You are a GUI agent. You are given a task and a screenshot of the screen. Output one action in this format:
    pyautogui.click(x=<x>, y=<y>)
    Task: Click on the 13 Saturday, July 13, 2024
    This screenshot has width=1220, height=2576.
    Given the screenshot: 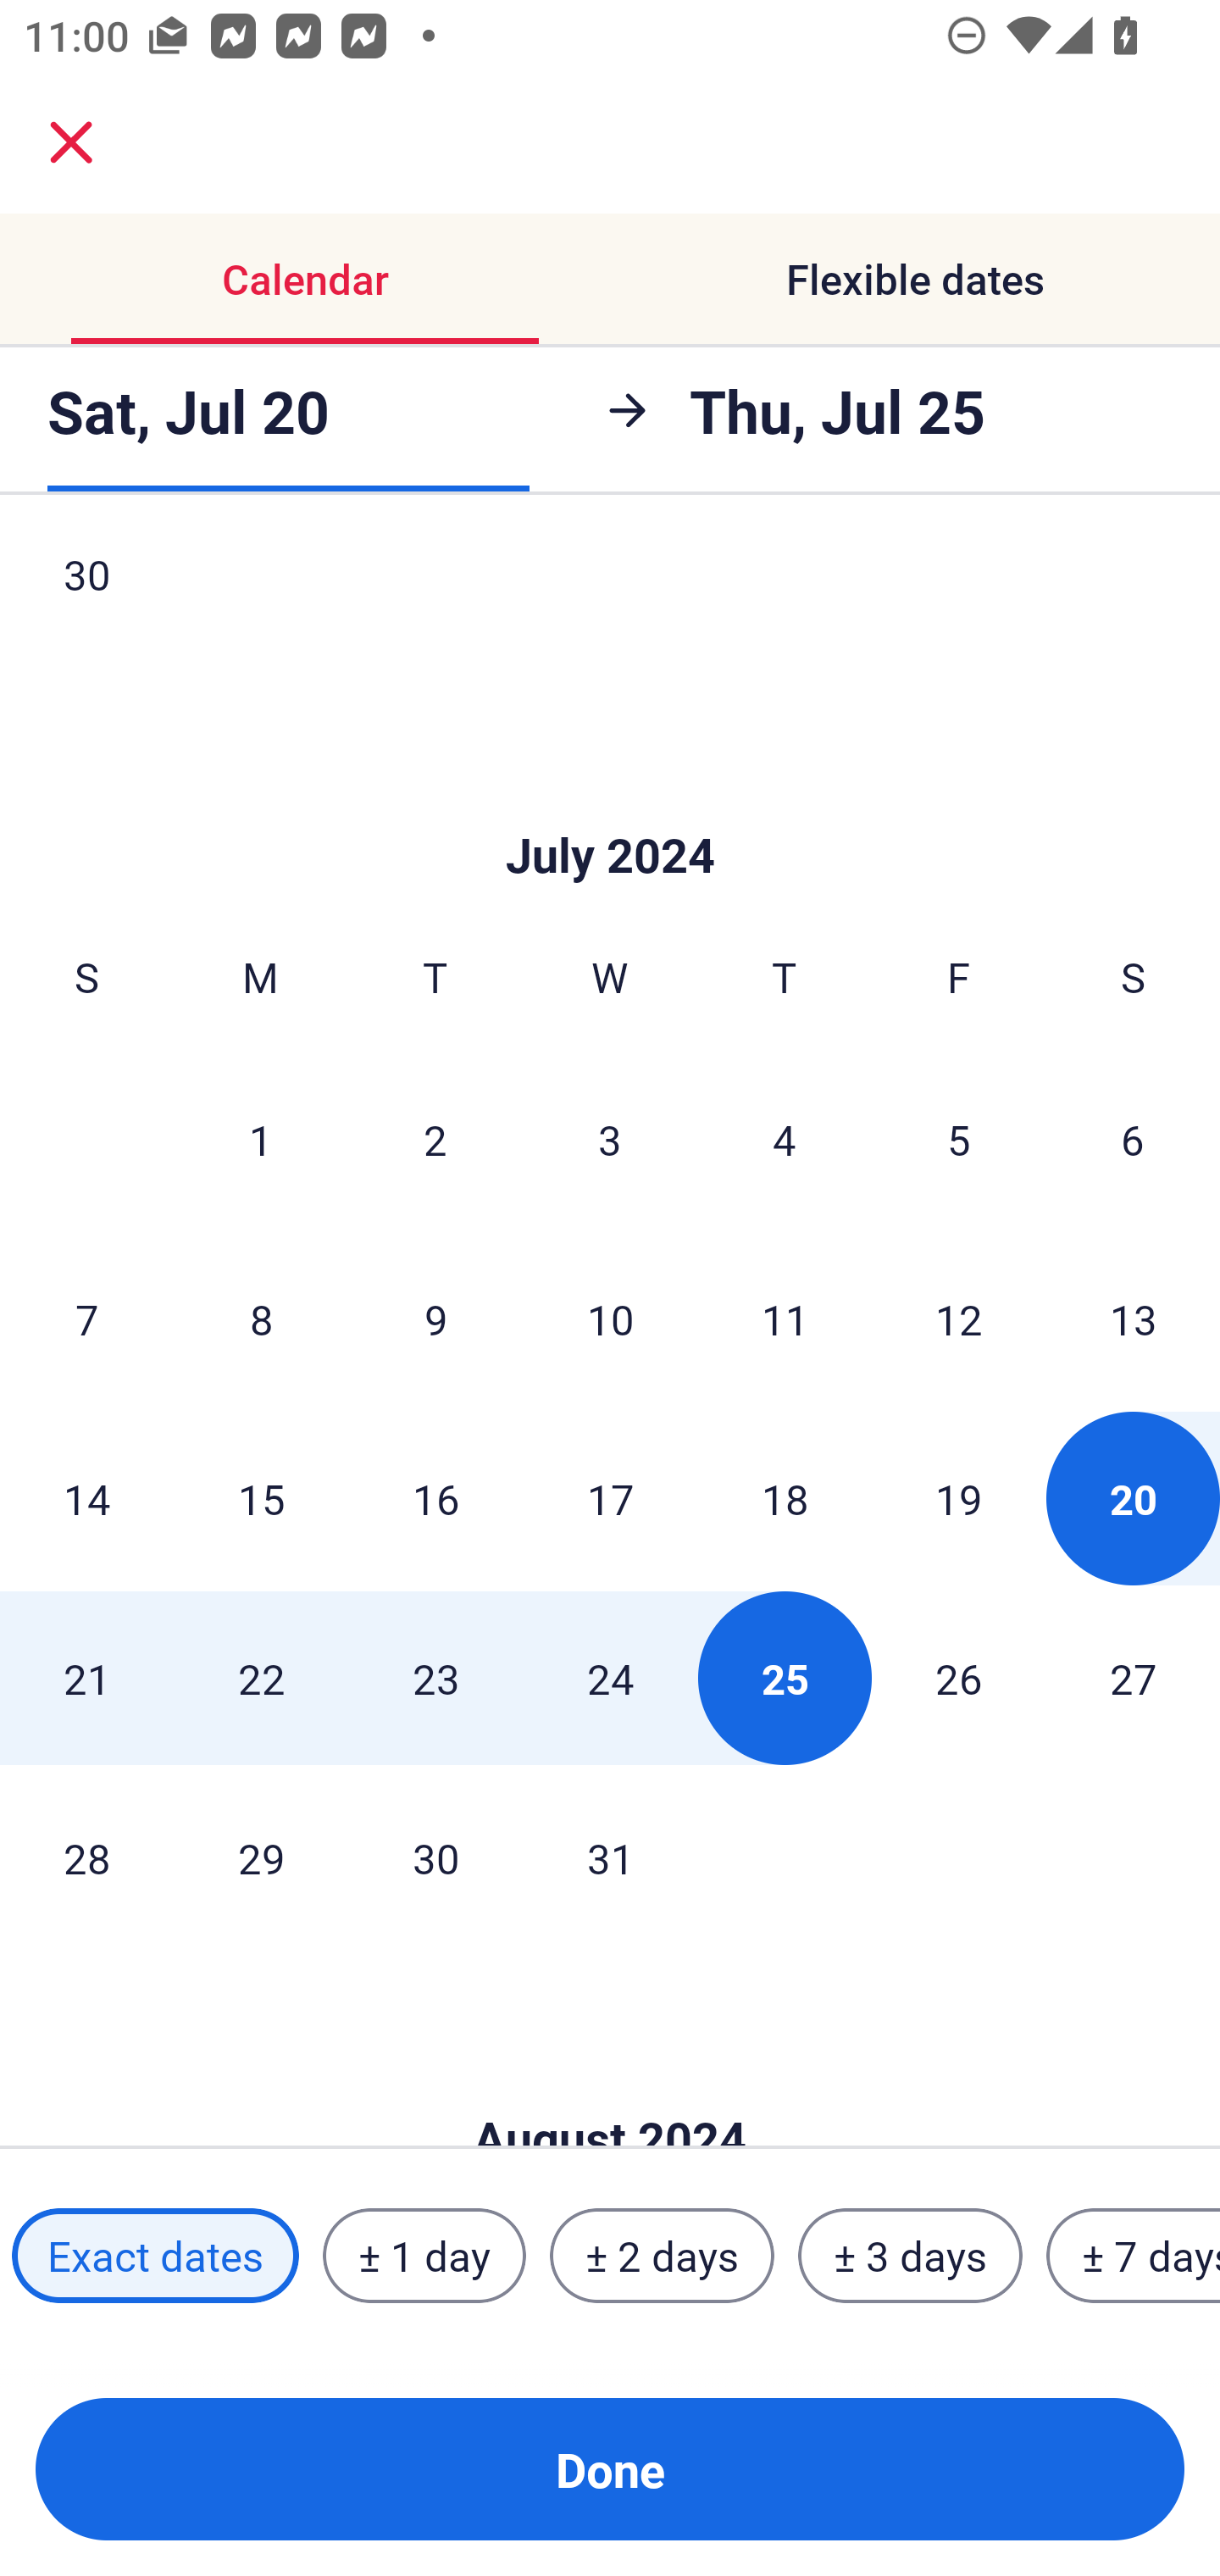 What is the action you would take?
    pyautogui.click(x=1134, y=1319)
    